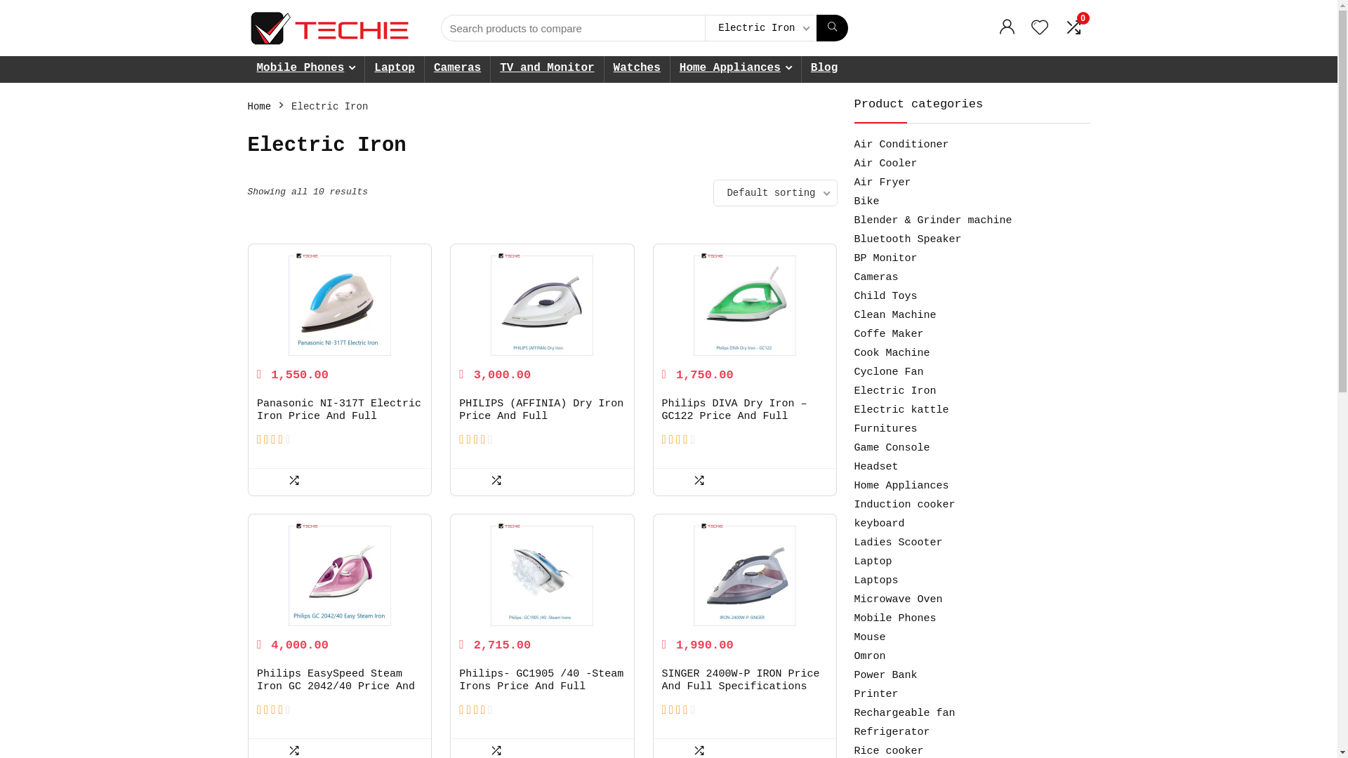 The height and width of the screenshot is (758, 1348). Describe the element at coordinates (907, 240) in the screenshot. I see `Bluetooth Speaker` at that location.